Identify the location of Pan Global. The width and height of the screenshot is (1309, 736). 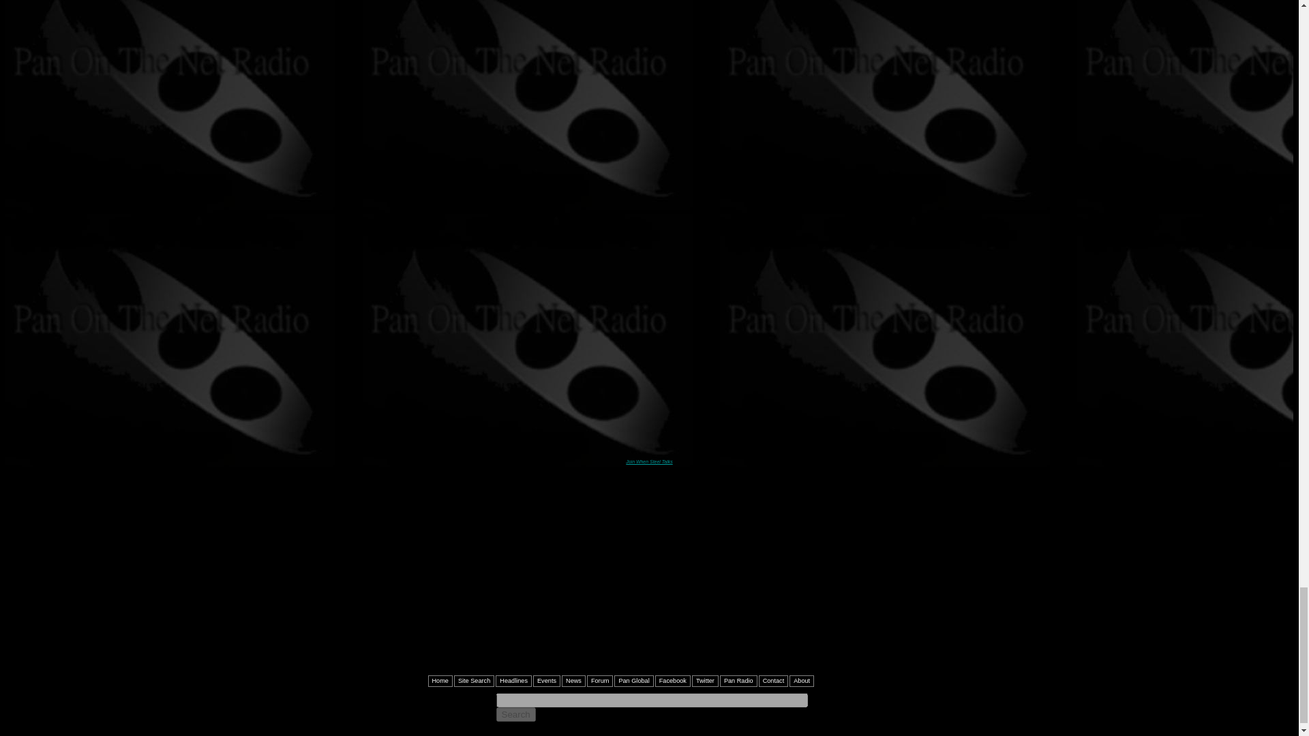
(633, 681).